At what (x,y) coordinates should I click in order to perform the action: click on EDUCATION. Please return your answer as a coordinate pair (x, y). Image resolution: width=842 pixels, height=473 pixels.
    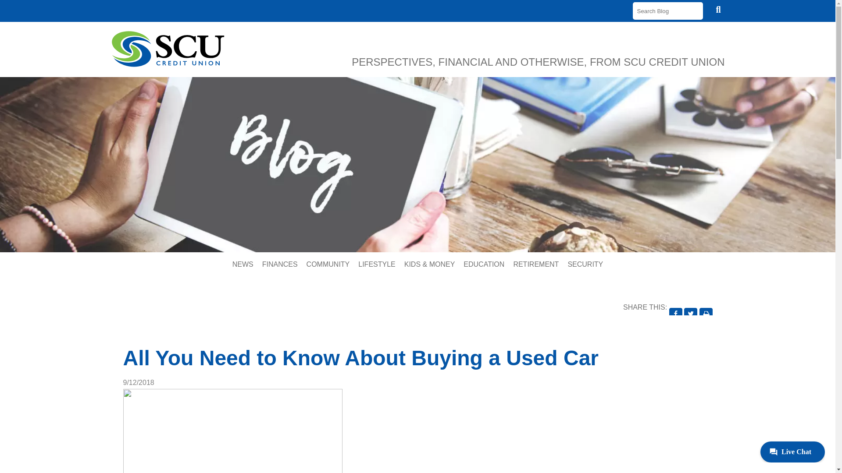
    Looking at the image, I should click on (483, 264).